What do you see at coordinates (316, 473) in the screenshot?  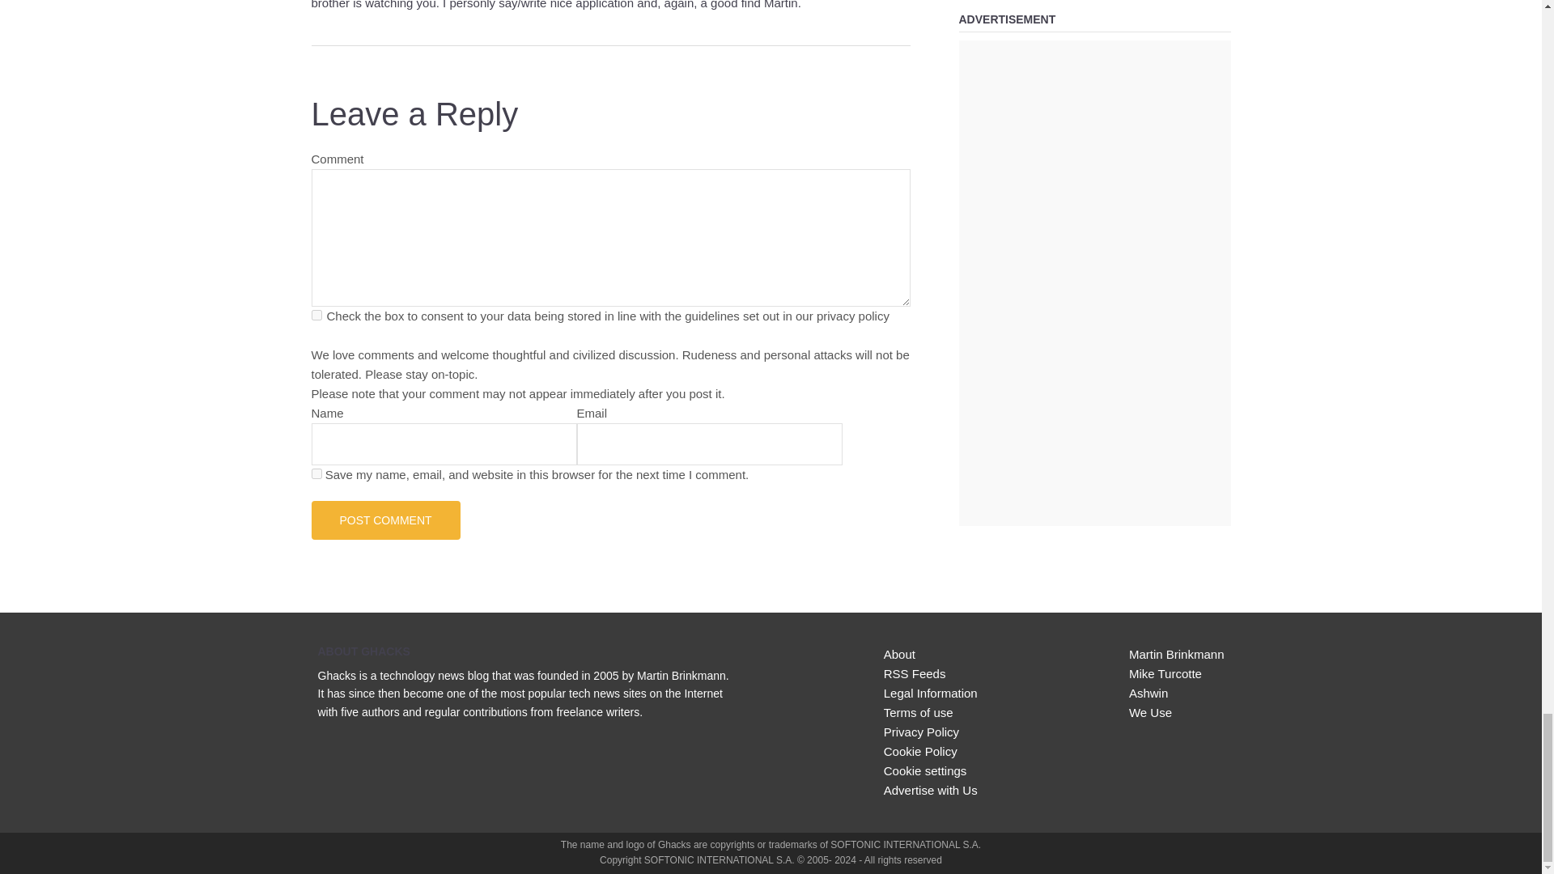 I see `yes` at bounding box center [316, 473].